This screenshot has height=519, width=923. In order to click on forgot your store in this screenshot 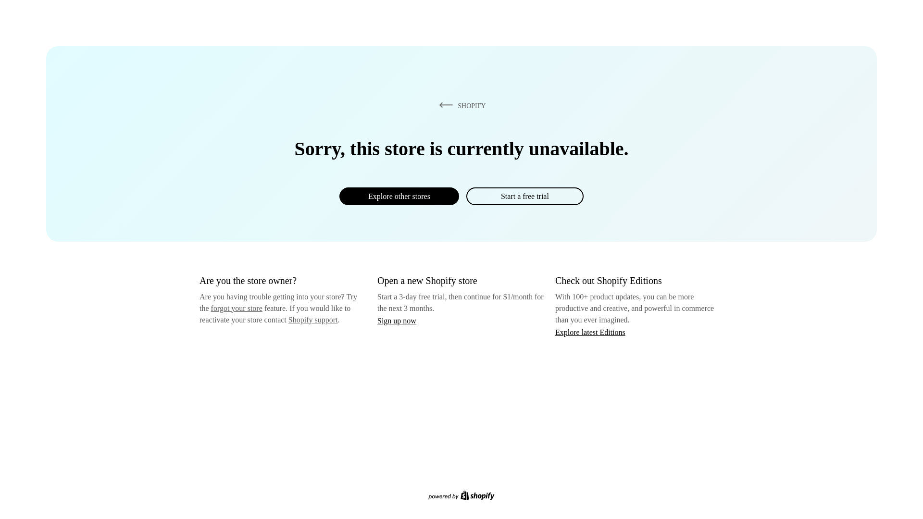, I will do `click(237, 308)`.